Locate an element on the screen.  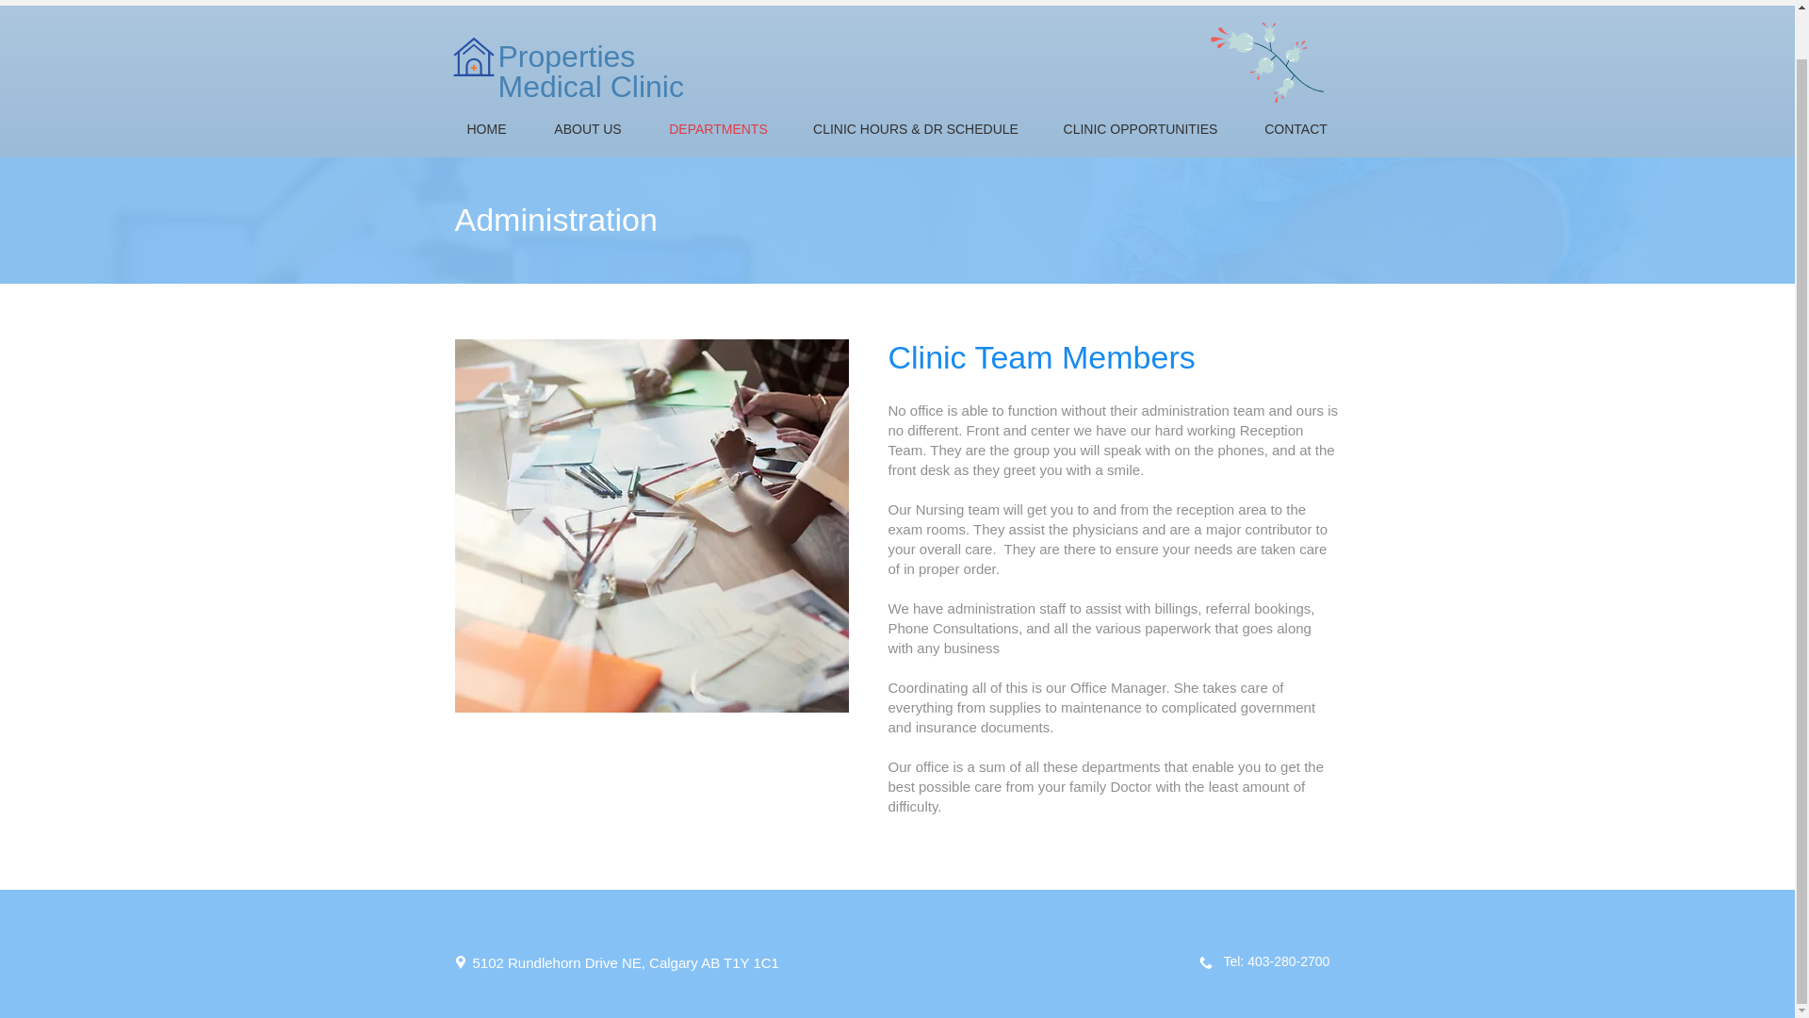
CONTACT is located at coordinates (1295, 128).